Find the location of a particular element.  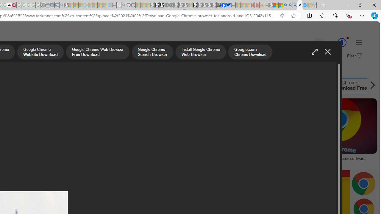

Target page - Wikipedia is located at coordinates (10, 5).